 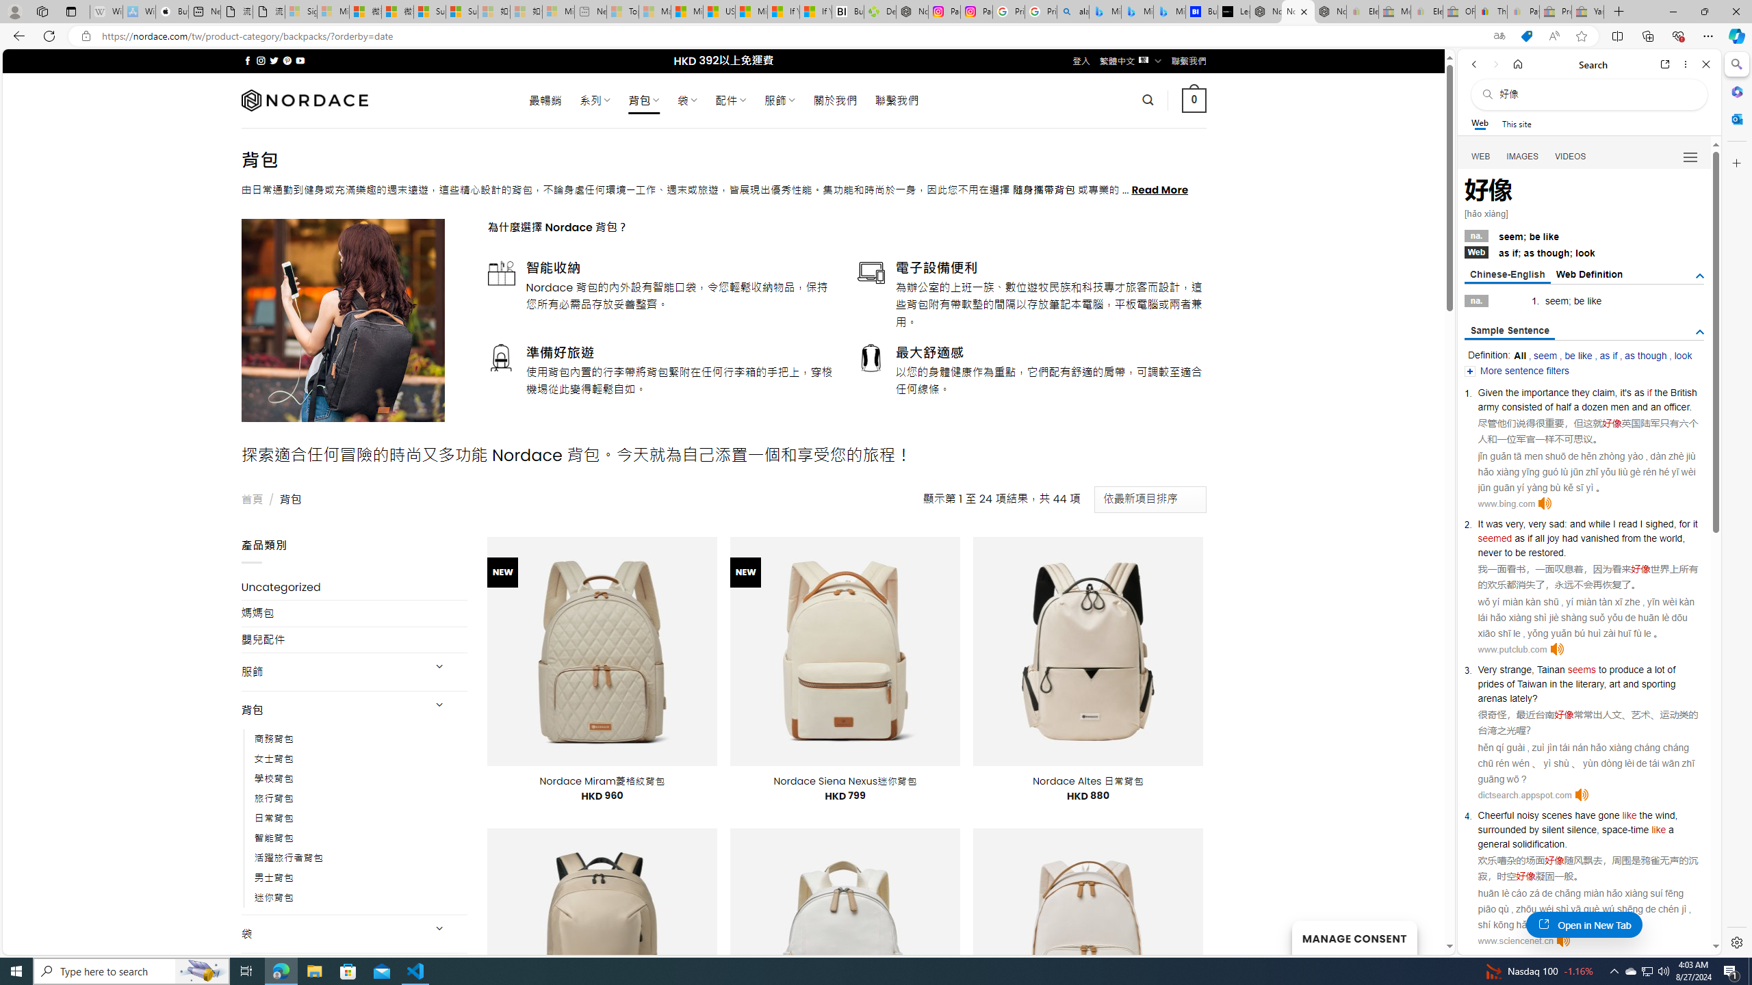 I want to click on Very, so click(x=1487, y=669).